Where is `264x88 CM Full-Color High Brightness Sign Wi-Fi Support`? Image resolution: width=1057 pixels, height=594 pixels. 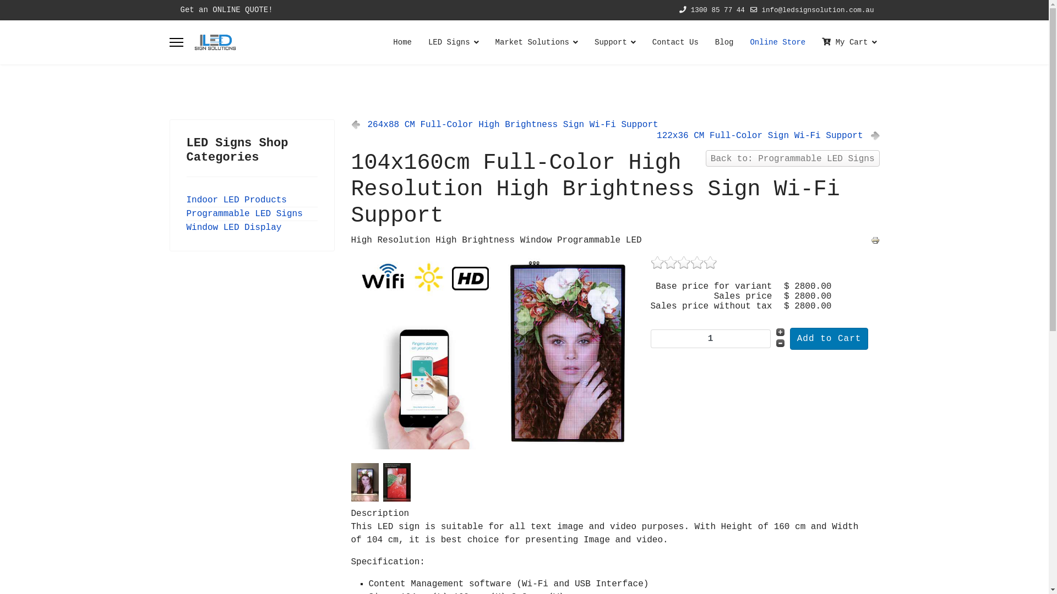 264x88 CM Full-Color High Brightness Sign Wi-Fi Support is located at coordinates (505, 125).